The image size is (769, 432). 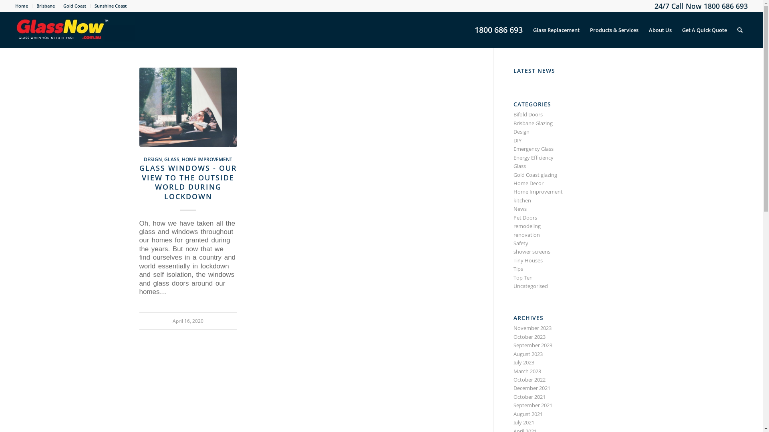 What do you see at coordinates (527, 235) in the screenshot?
I see `renovation` at bounding box center [527, 235].